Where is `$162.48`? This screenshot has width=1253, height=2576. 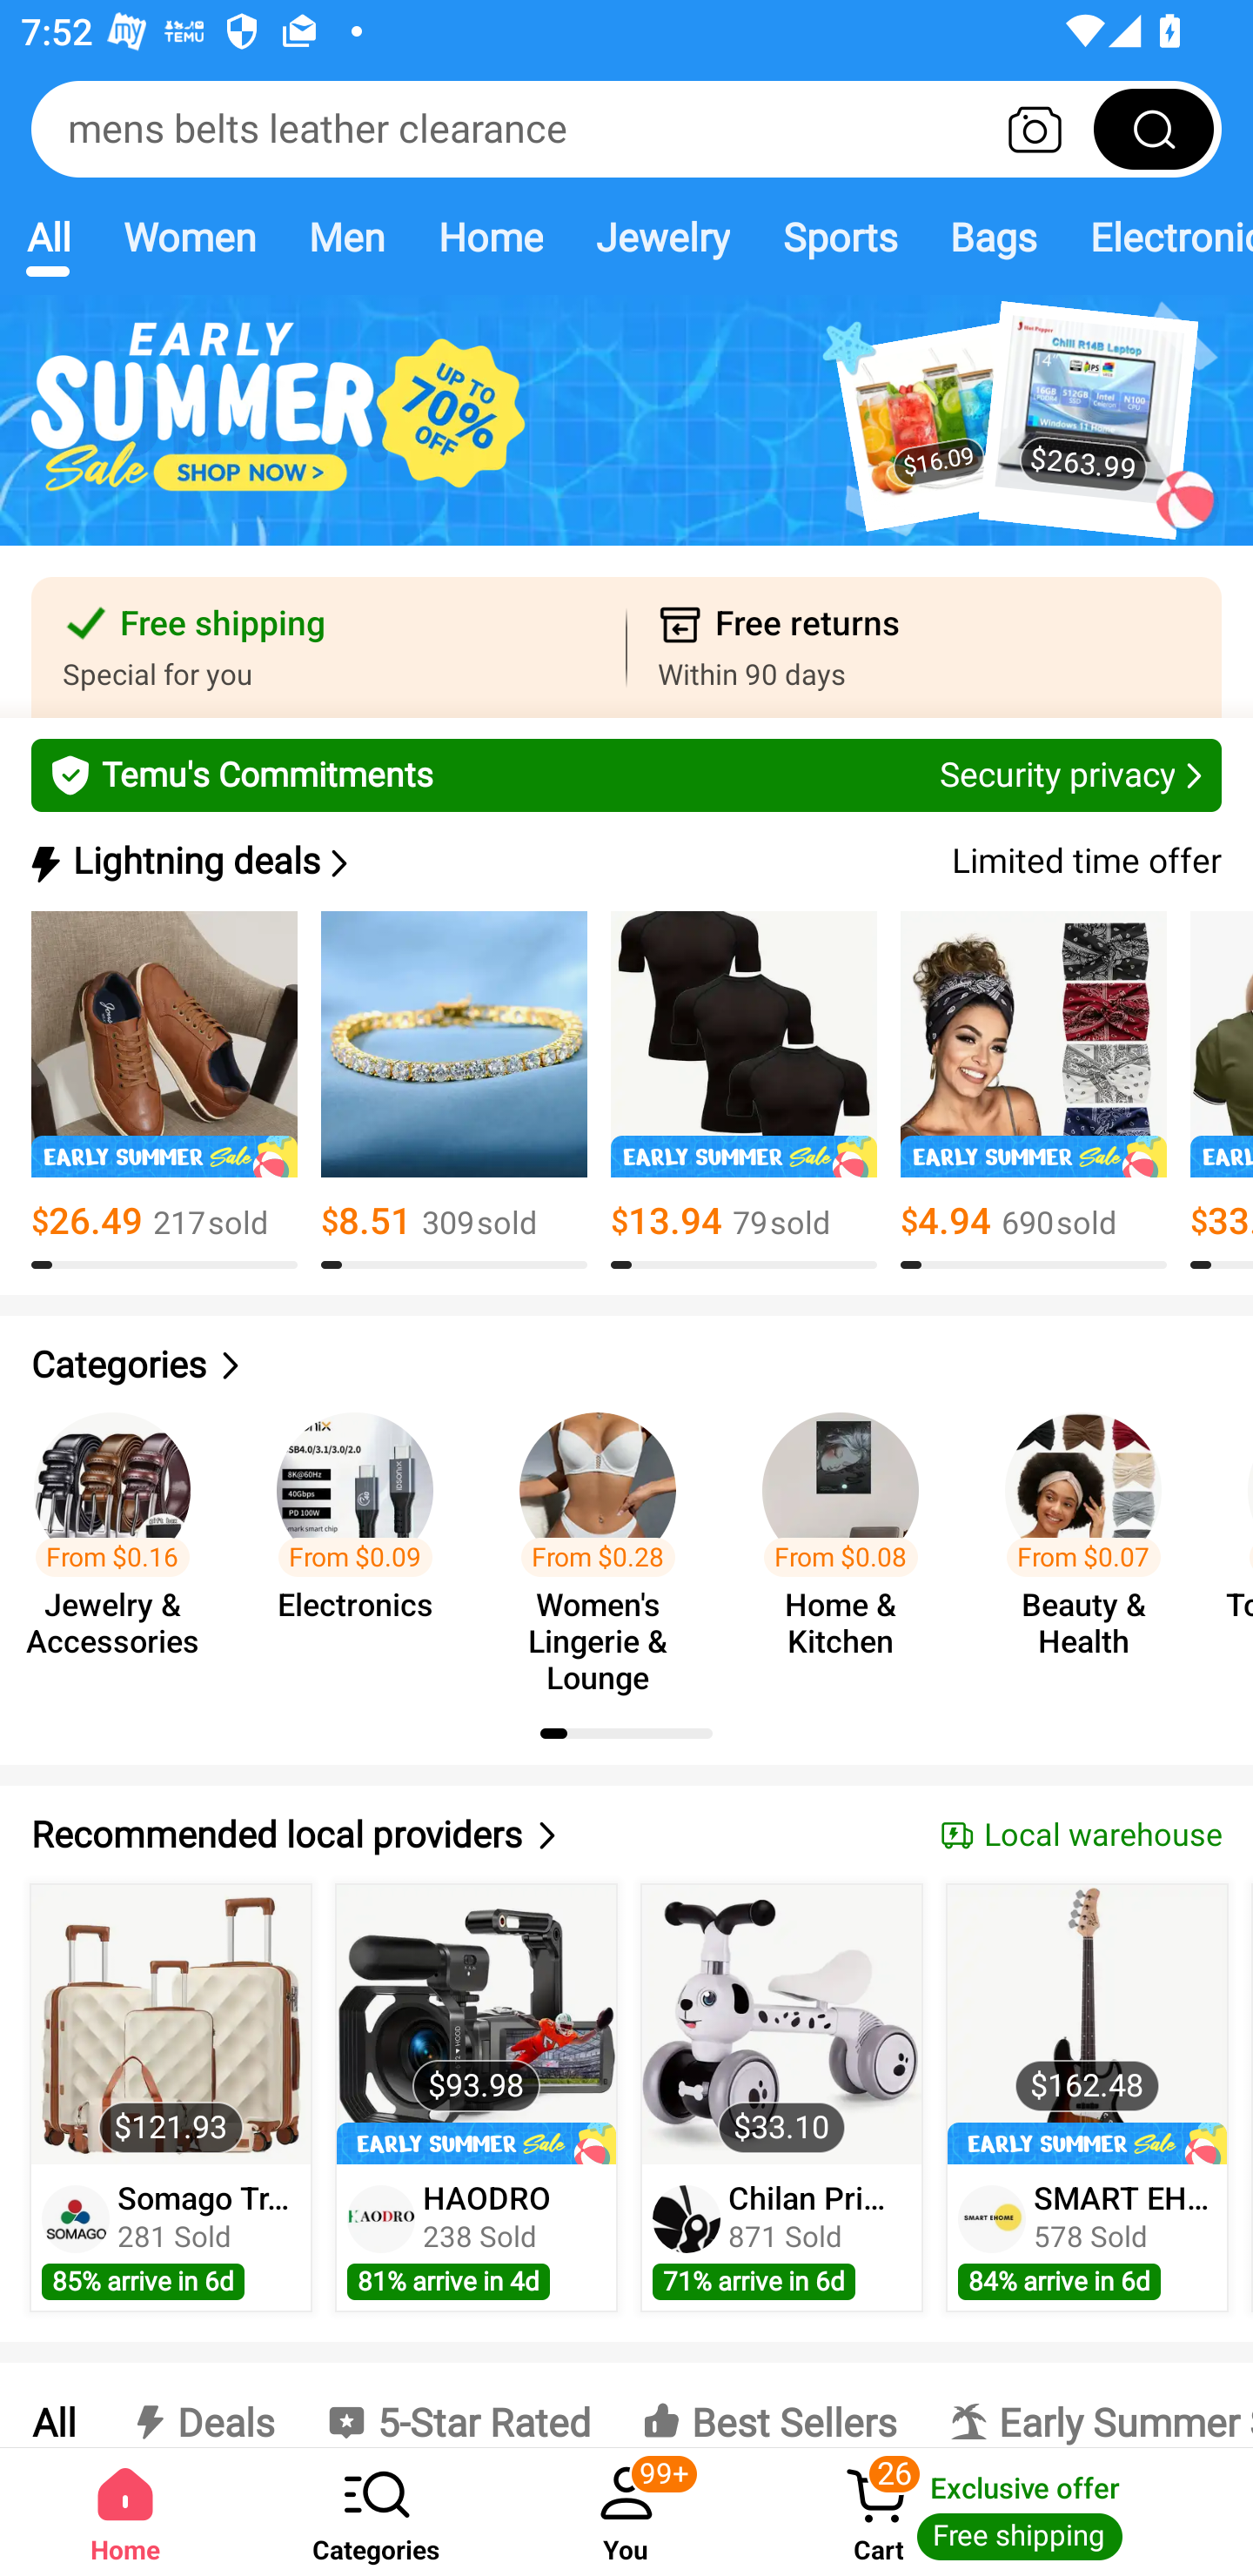 $162.48 is located at coordinates (1086, 2024).